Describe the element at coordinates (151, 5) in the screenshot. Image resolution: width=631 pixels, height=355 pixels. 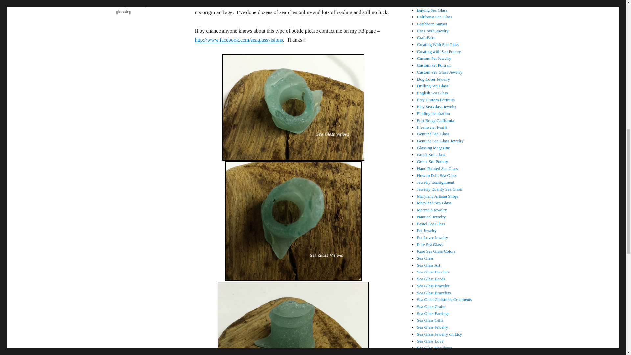
I see `sea glass finds` at that location.